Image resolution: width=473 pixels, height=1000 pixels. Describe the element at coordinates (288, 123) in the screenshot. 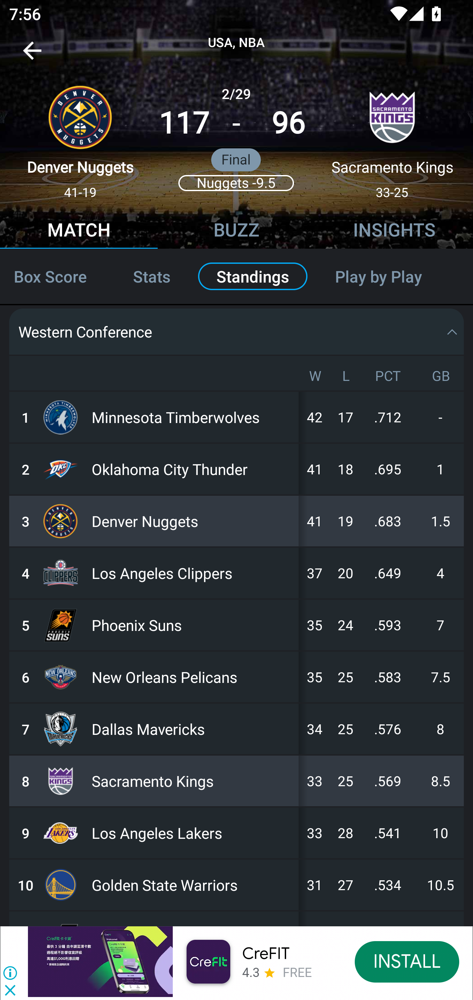

I see `96` at that location.